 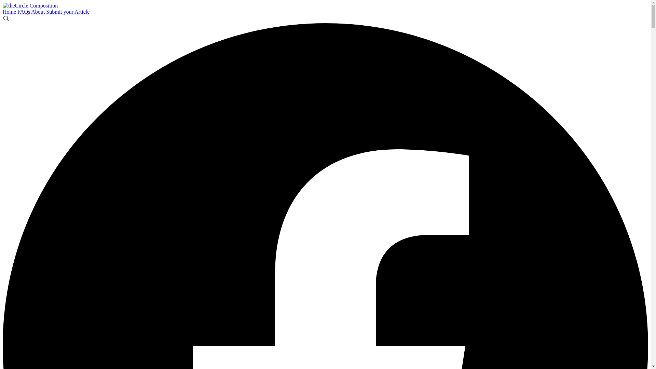 What do you see at coordinates (68, 12) in the screenshot?
I see `Submit your Article` at bounding box center [68, 12].